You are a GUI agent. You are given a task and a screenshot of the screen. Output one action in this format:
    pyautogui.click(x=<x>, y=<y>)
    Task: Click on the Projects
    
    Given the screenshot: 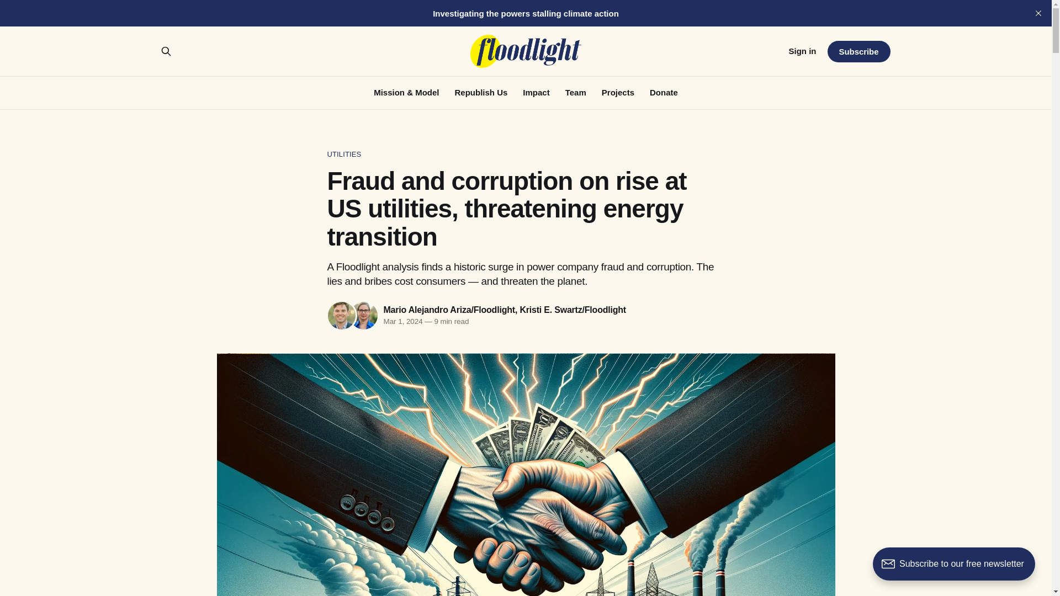 What is the action you would take?
    pyautogui.click(x=618, y=92)
    